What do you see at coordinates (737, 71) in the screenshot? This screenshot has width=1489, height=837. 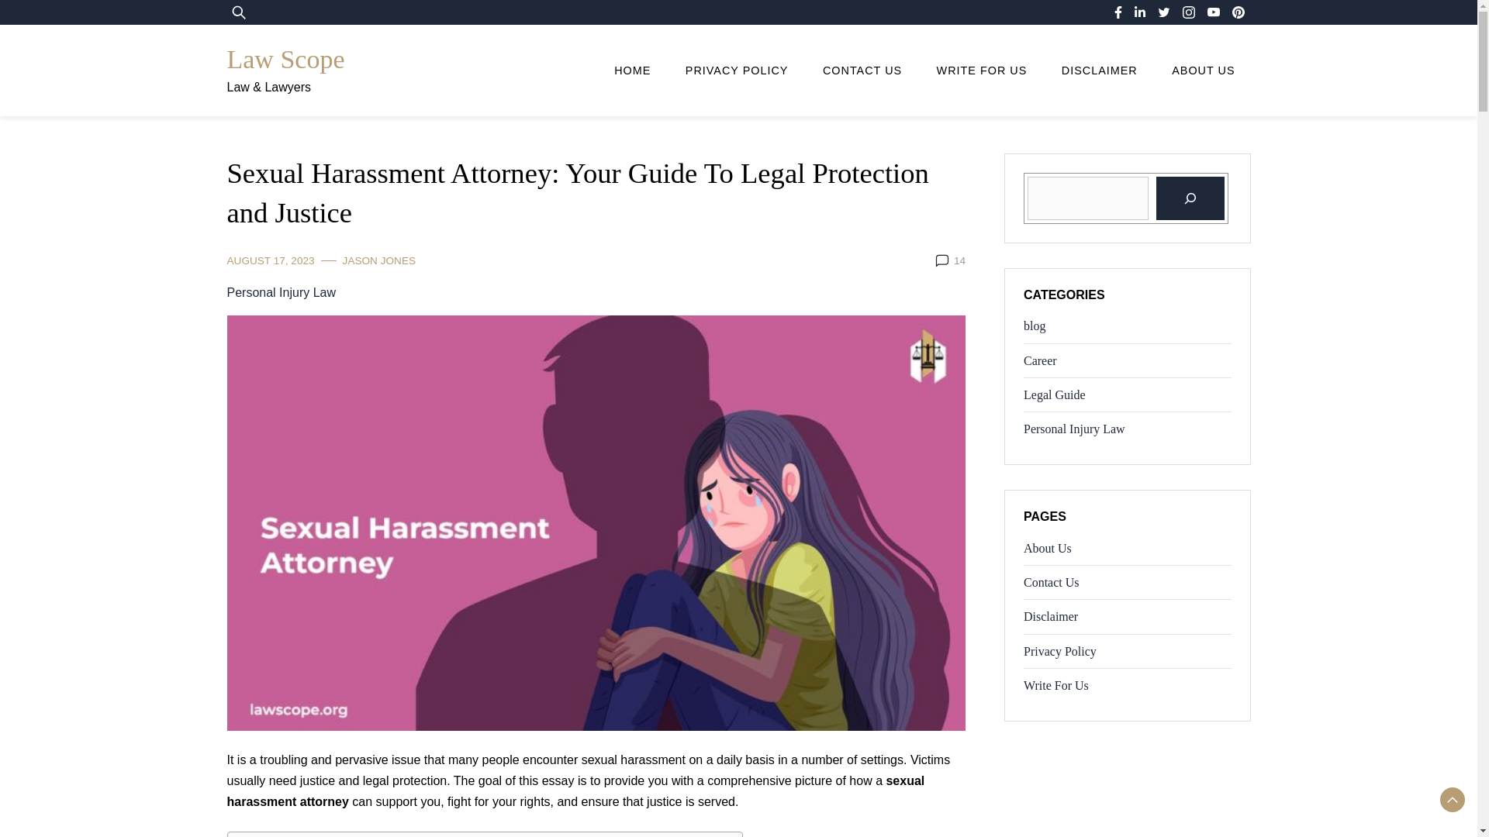 I see `PRIVACY POLICY` at bounding box center [737, 71].